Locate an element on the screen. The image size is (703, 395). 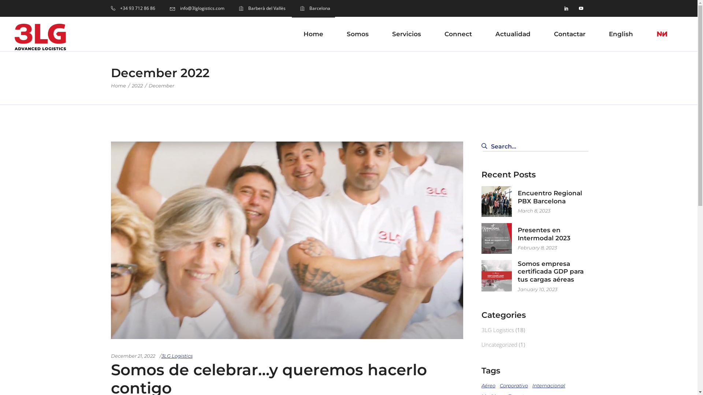
info@3lglogistics.com is located at coordinates (197, 9).